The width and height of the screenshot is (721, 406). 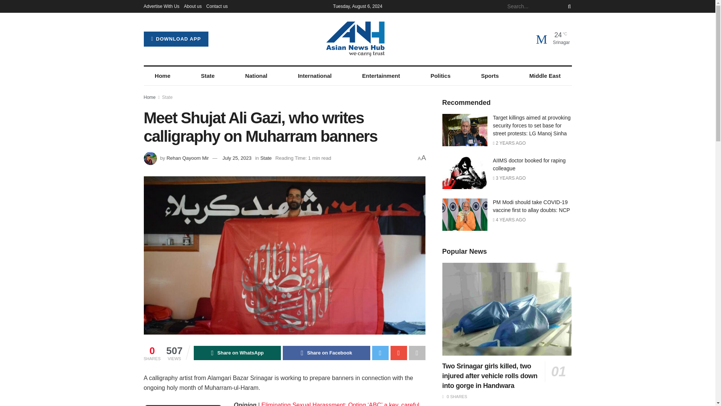 I want to click on Sports, so click(x=490, y=76).